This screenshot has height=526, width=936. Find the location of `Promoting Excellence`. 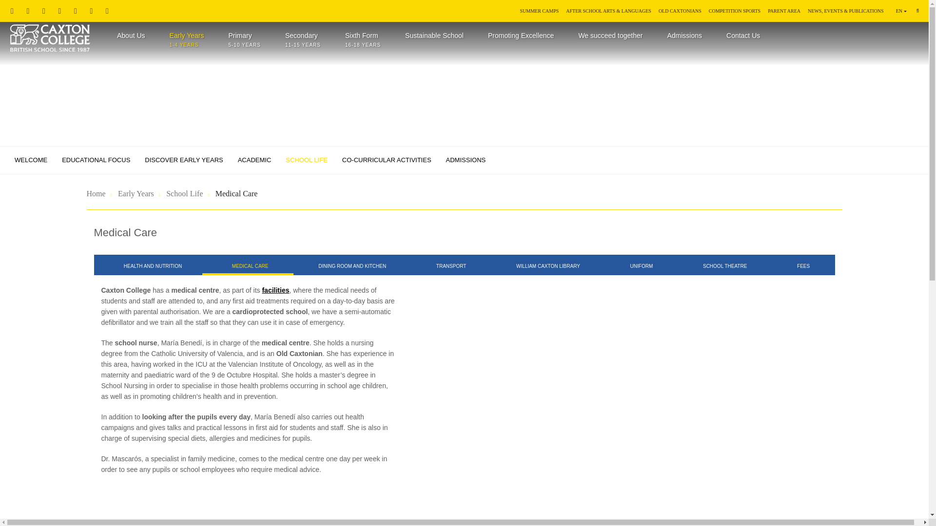

Promoting Excellence is located at coordinates (521, 40).